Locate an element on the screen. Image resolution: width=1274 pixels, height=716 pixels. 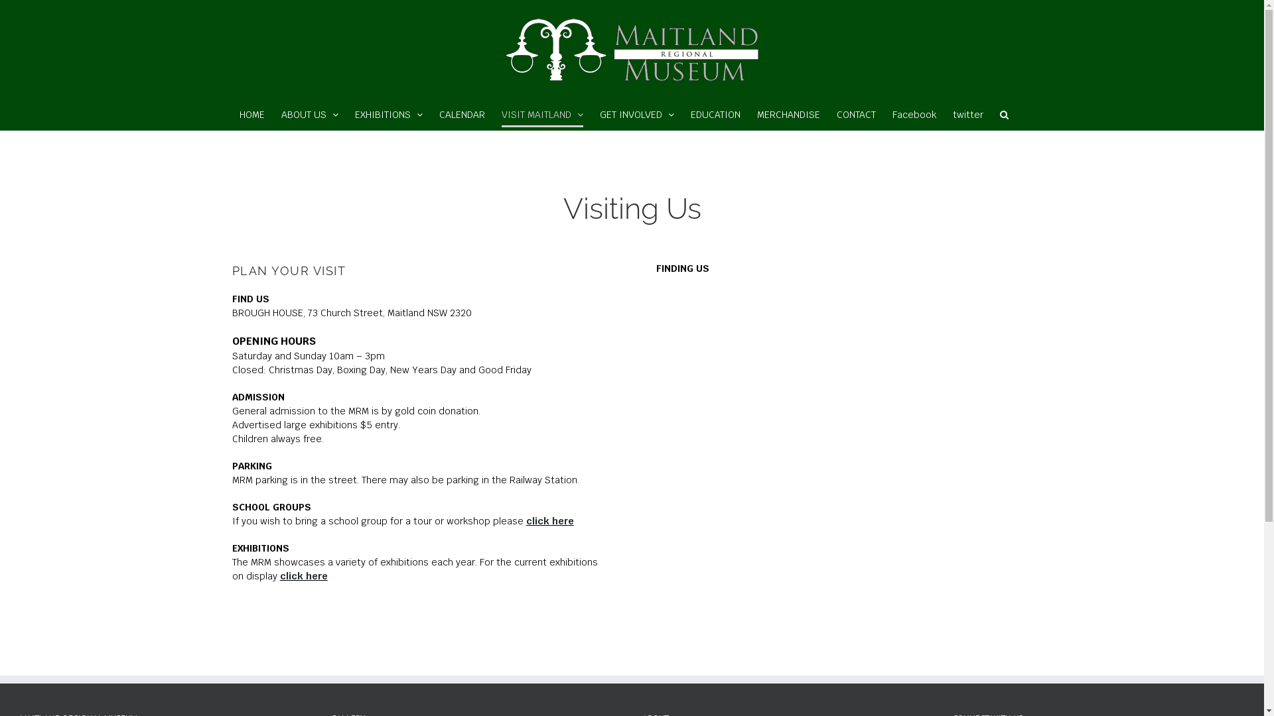
Facebook is located at coordinates (914, 114).